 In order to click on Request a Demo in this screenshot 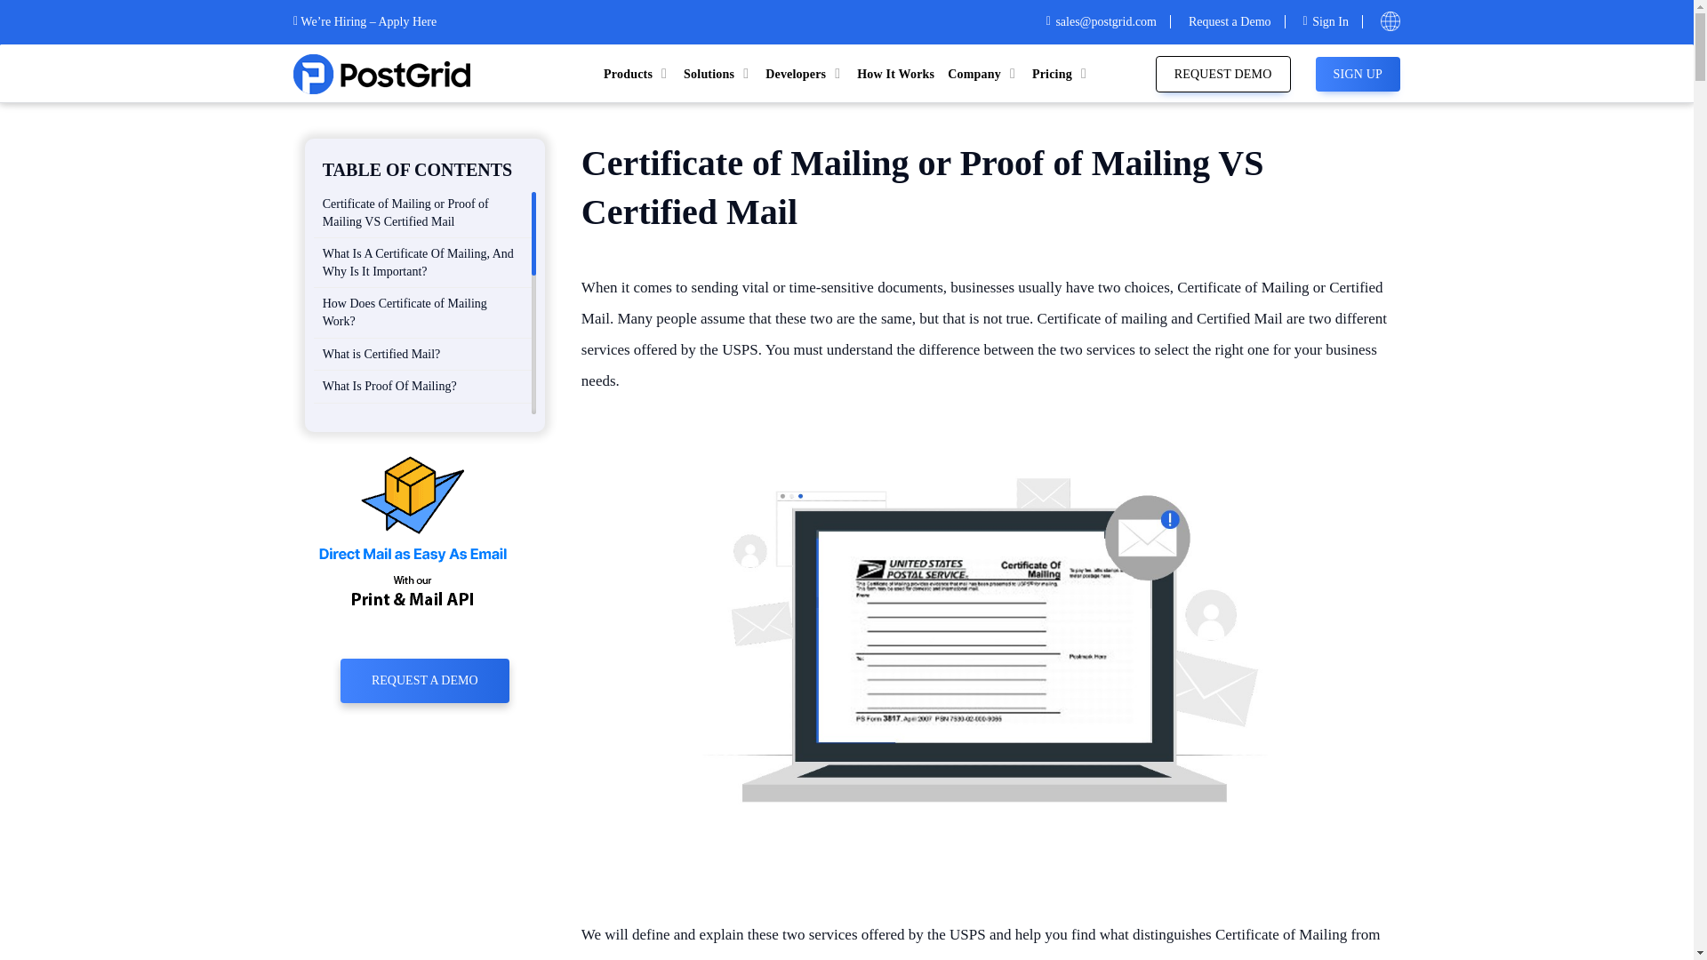, I will do `click(1236, 21)`.